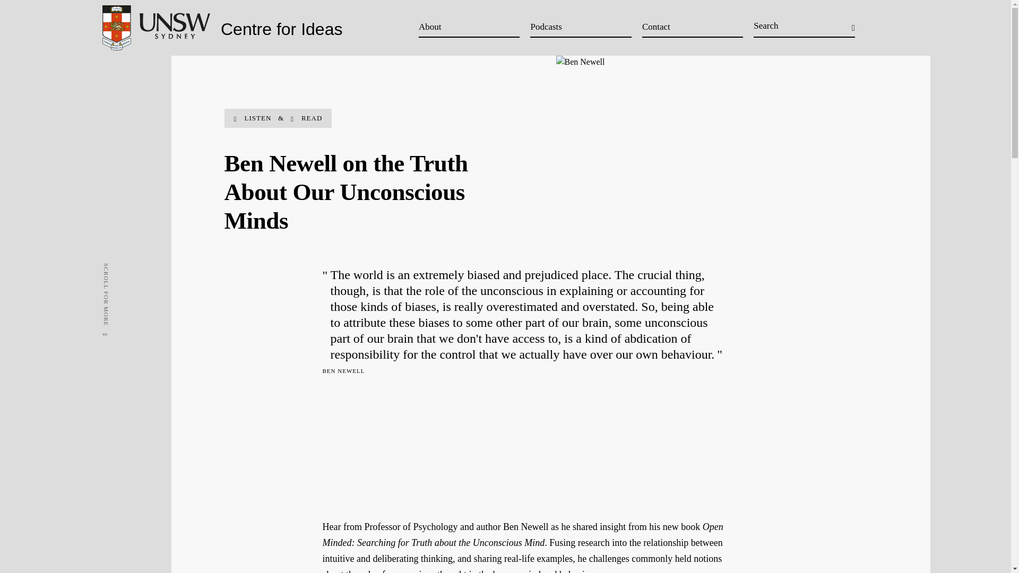 The image size is (1019, 573). What do you see at coordinates (692, 27) in the screenshot?
I see `Contact` at bounding box center [692, 27].